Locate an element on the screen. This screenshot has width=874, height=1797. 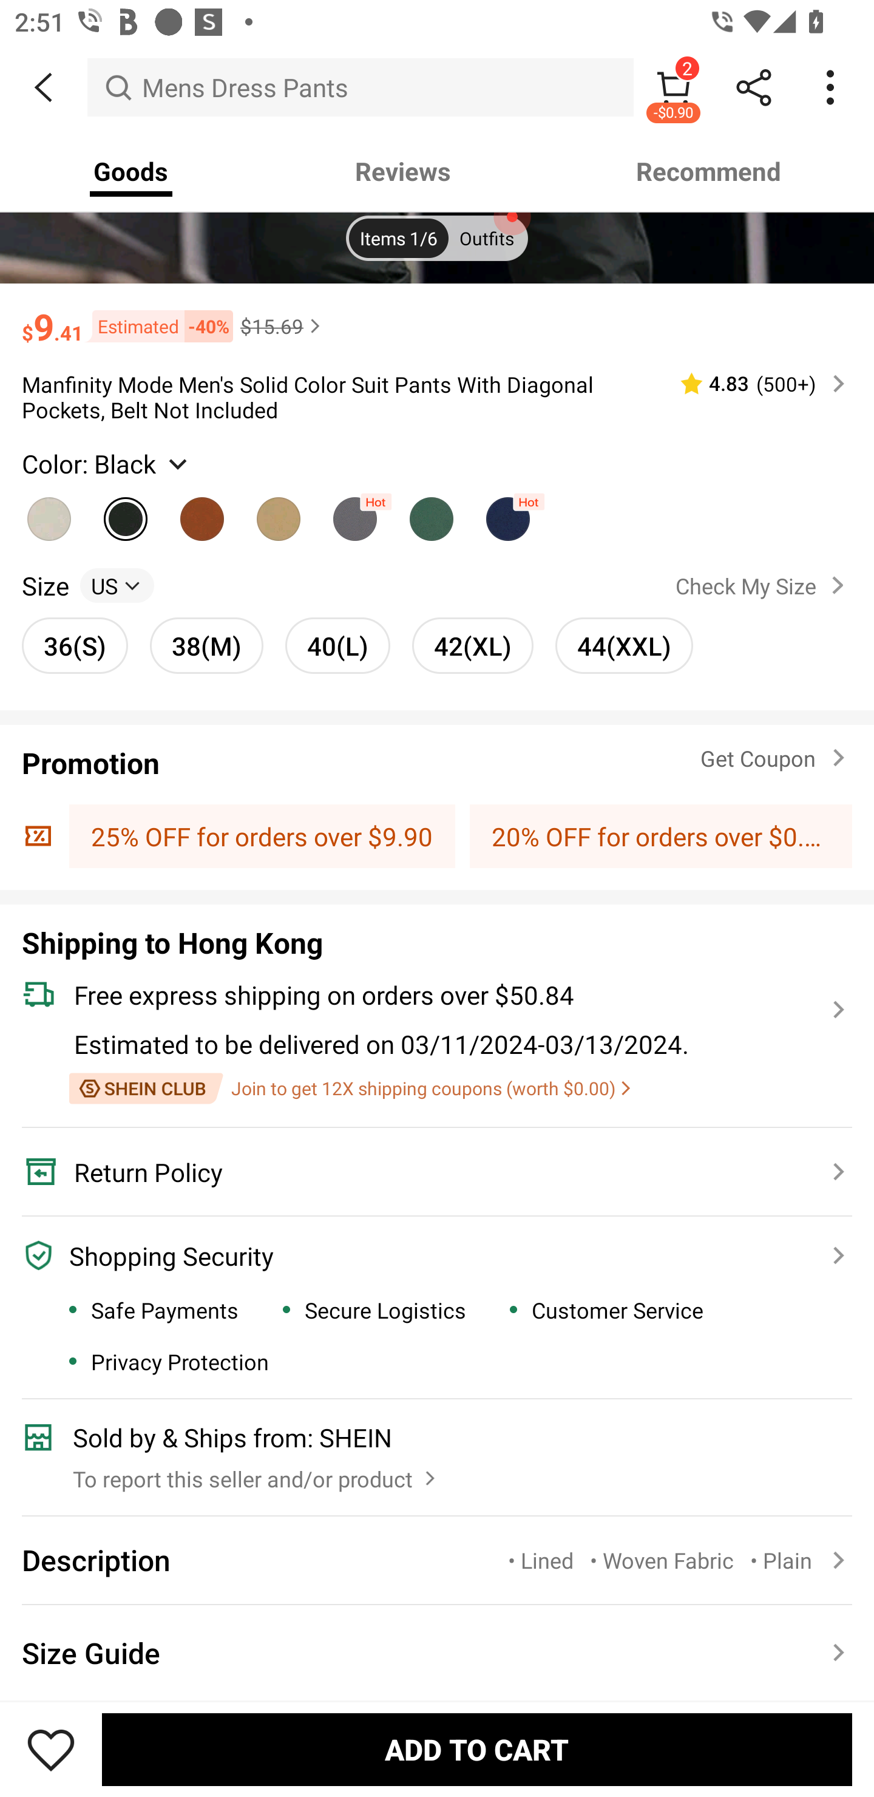
38(M) 38(M)unselected option is located at coordinates (206, 646).